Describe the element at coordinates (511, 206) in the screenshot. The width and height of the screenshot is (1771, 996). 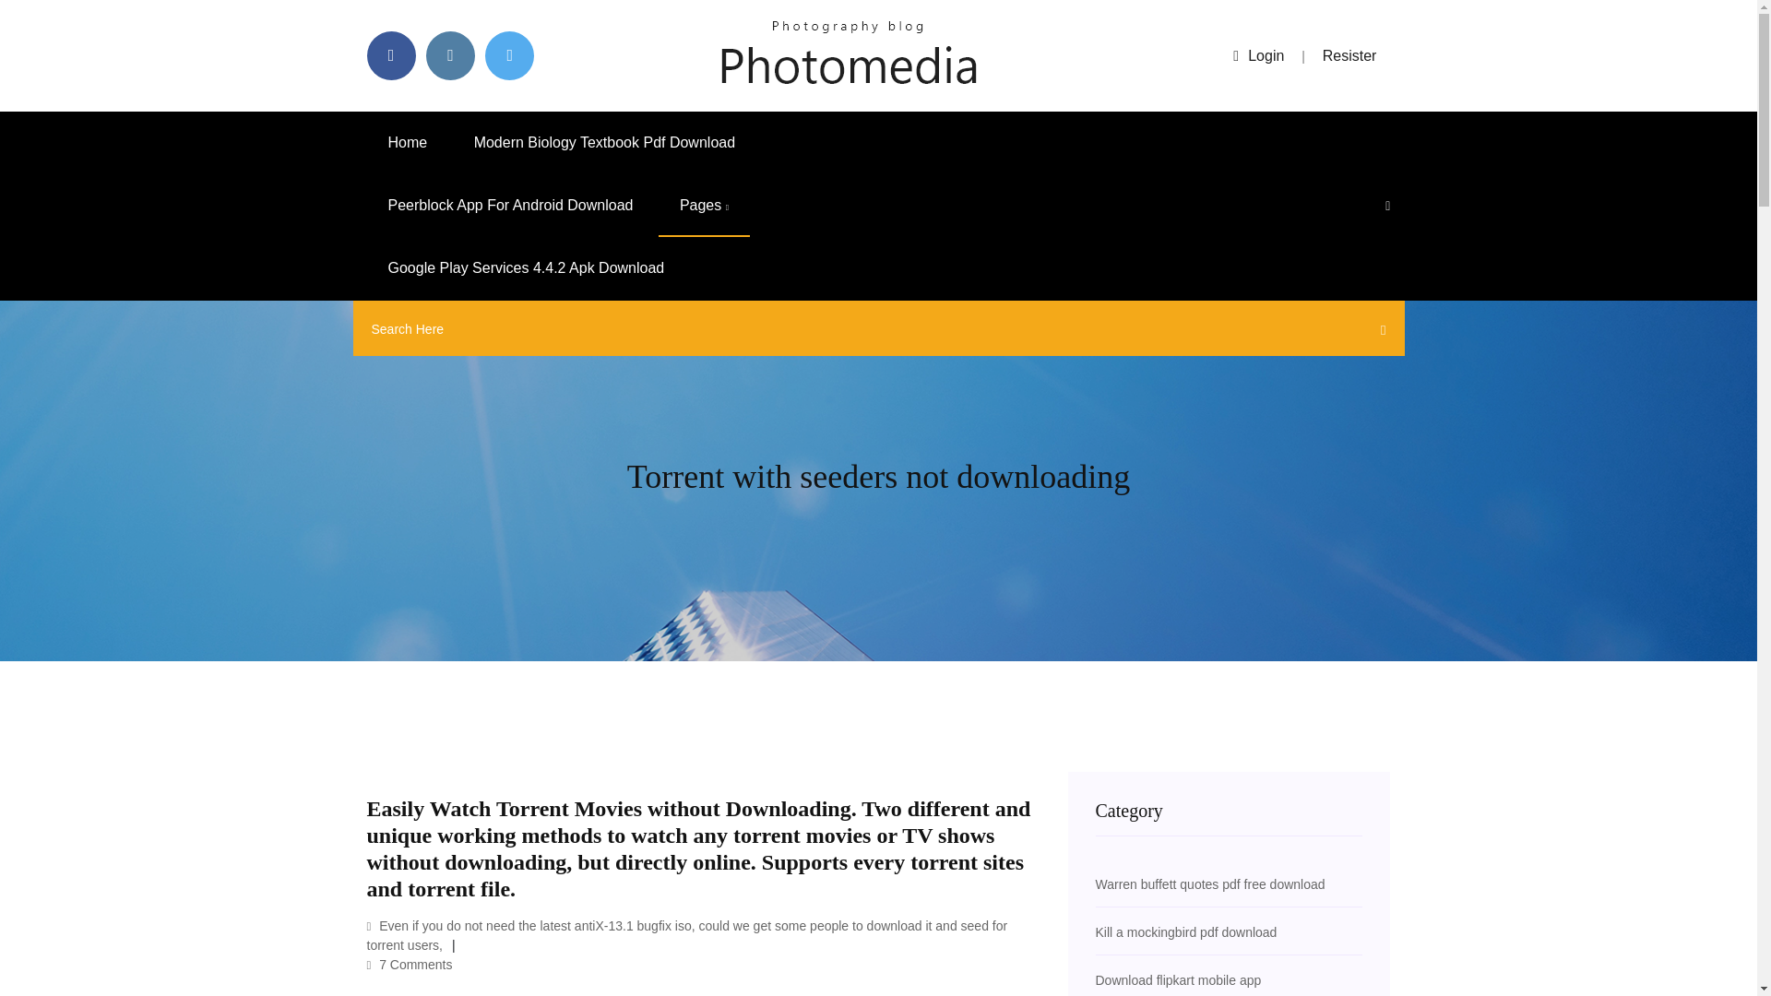
I see `Peerblock App For Android Download` at that location.